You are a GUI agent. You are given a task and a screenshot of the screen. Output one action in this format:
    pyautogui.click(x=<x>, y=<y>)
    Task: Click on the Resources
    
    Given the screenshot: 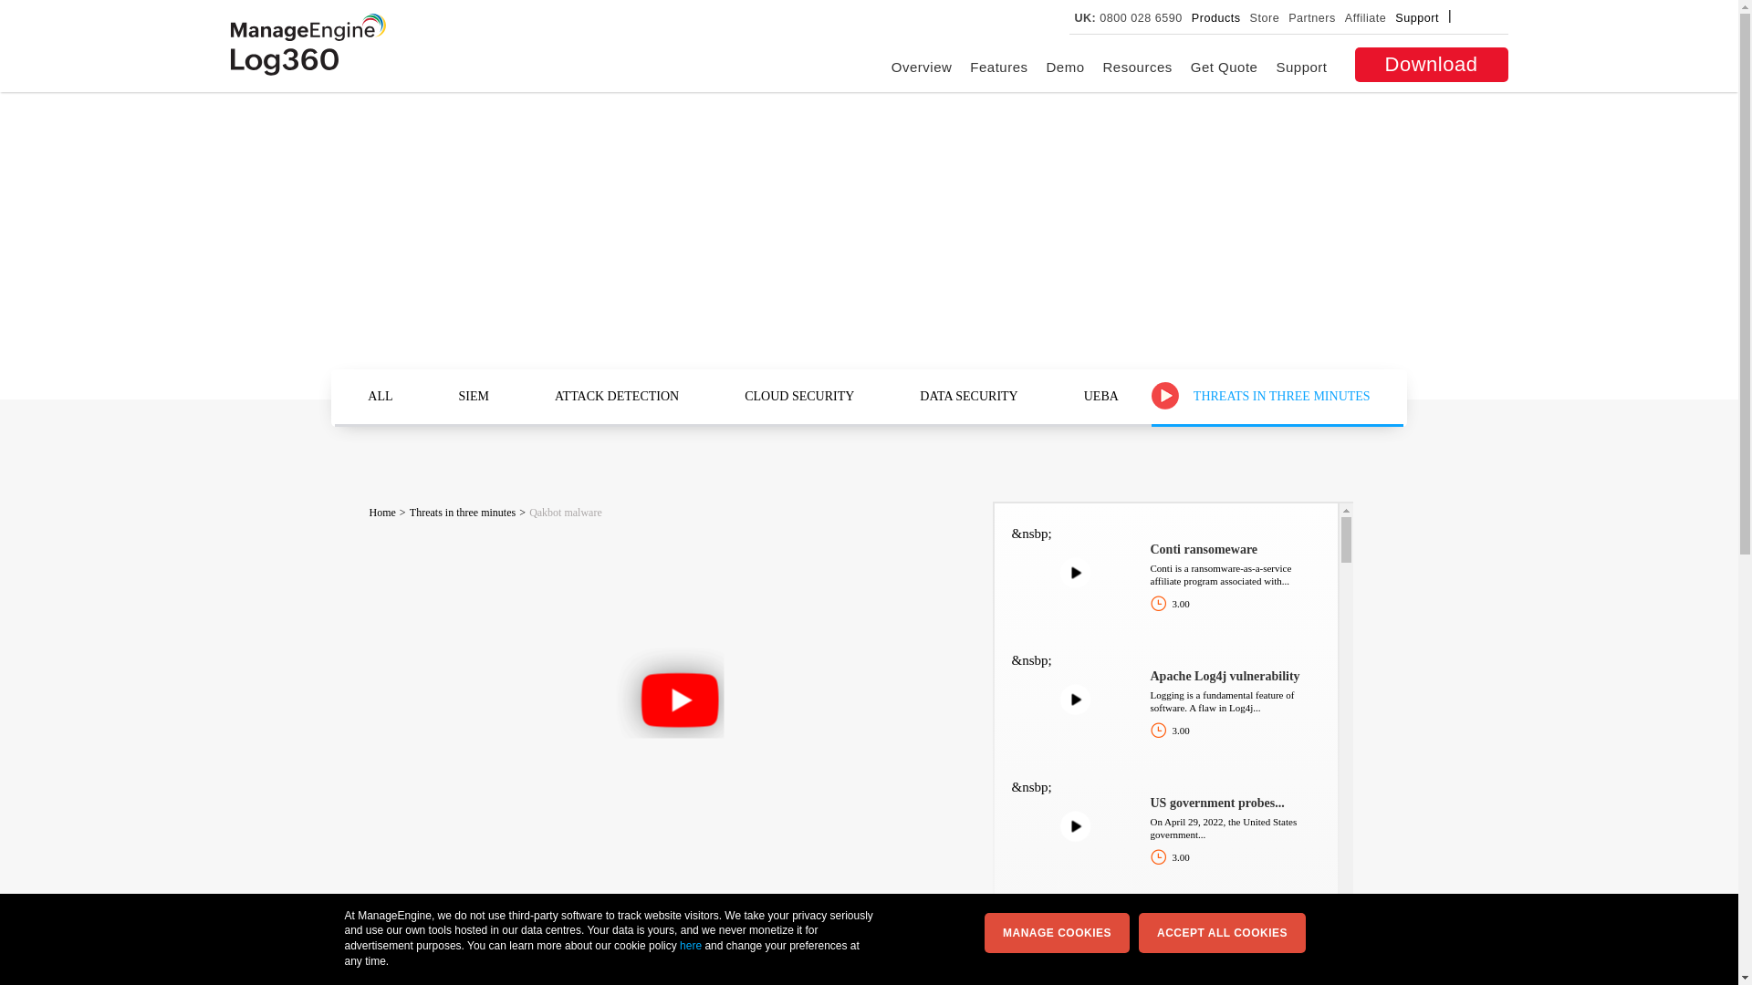 What is the action you would take?
    pyautogui.click(x=1137, y=67)
    